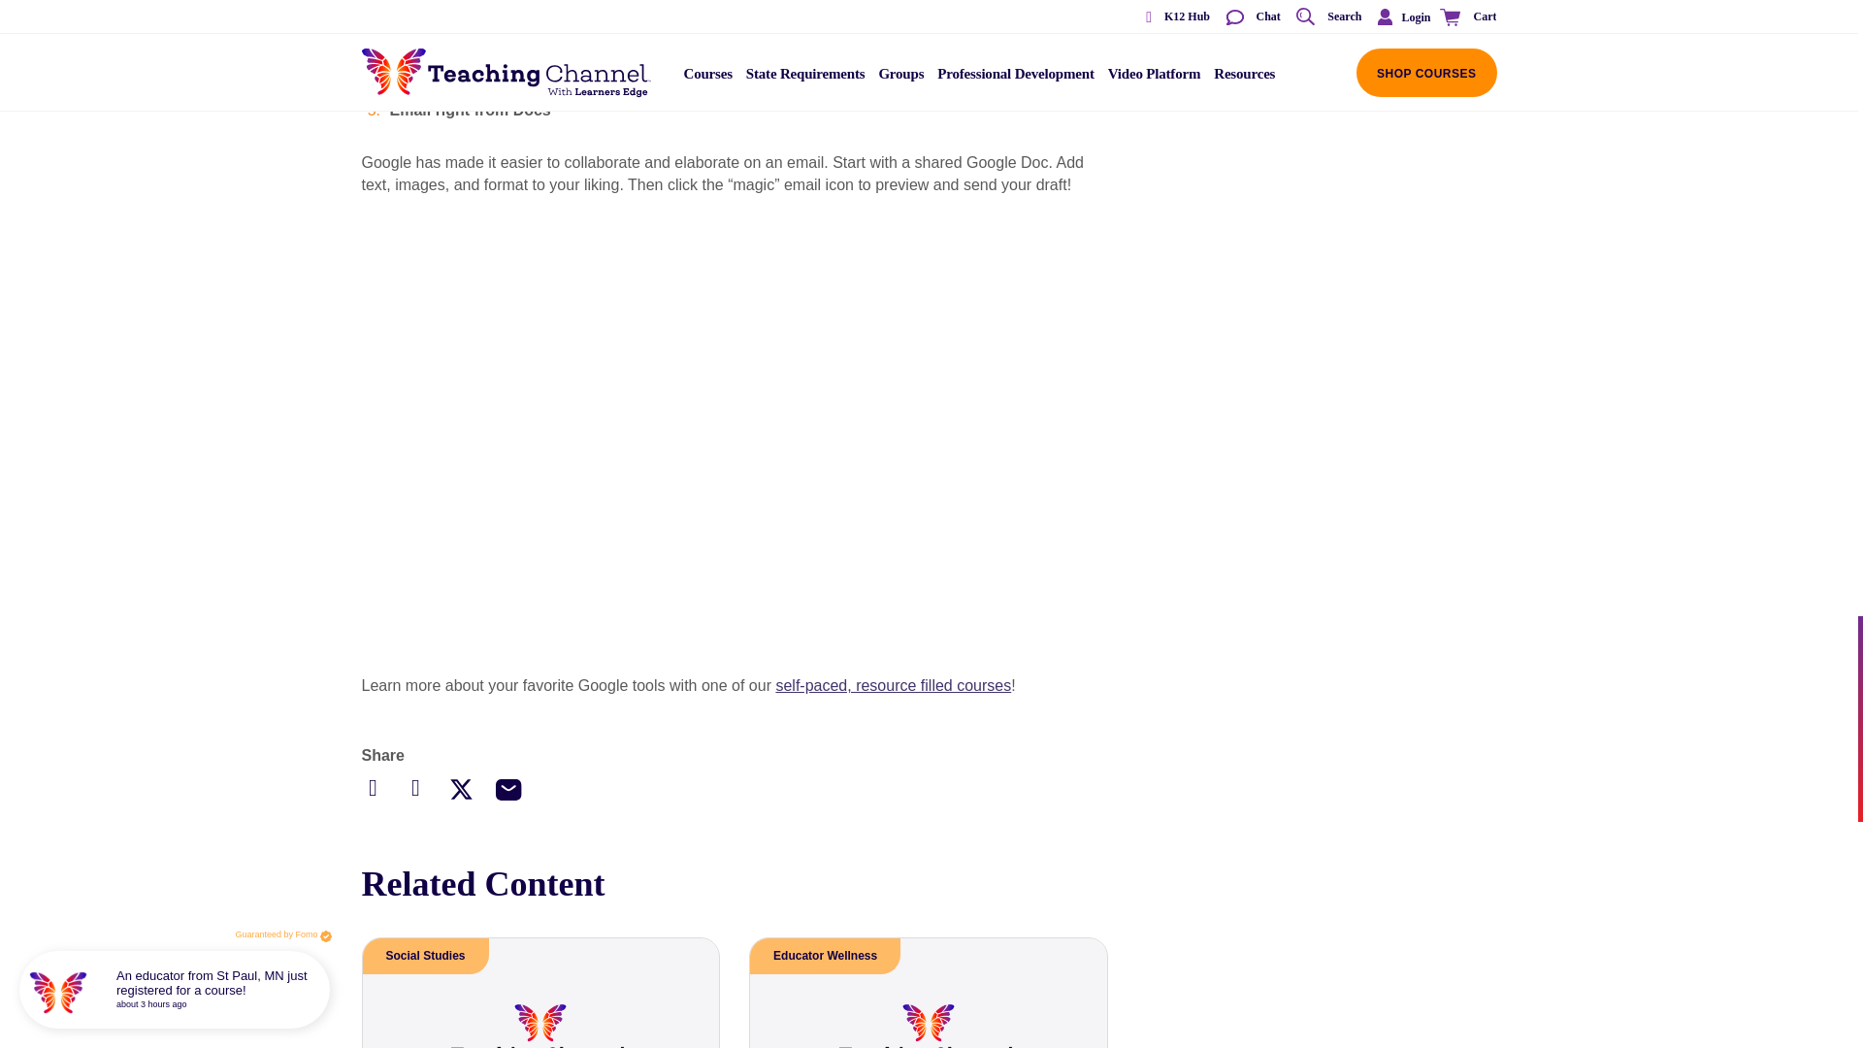 This screenshot has width=1863, height=1048. Describe the element at coordinates (734, 35) in the screenshot. I see `YouTube video player` at that location.